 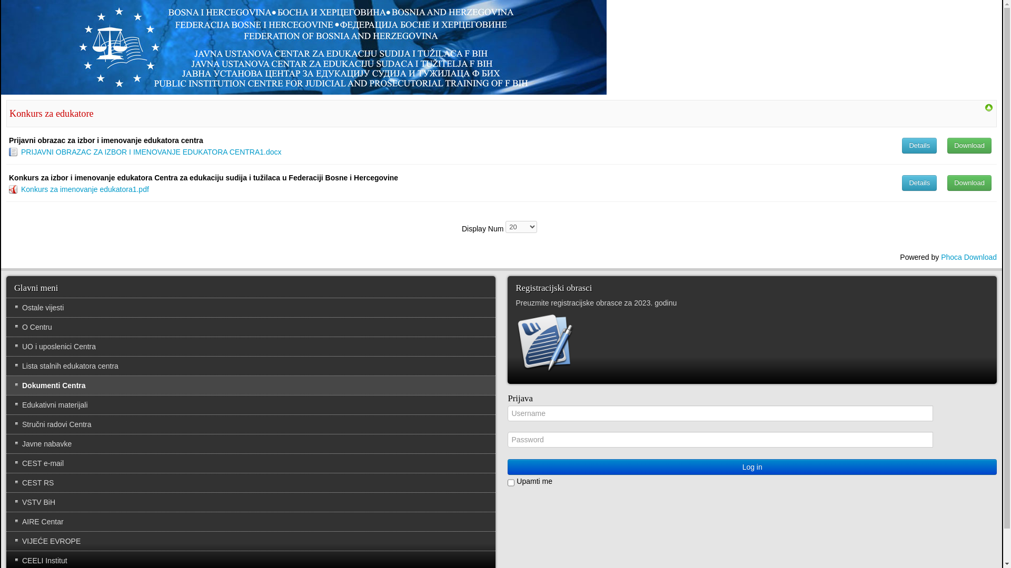 I want to click on CEST e-mail, so click(x=251, y=463).